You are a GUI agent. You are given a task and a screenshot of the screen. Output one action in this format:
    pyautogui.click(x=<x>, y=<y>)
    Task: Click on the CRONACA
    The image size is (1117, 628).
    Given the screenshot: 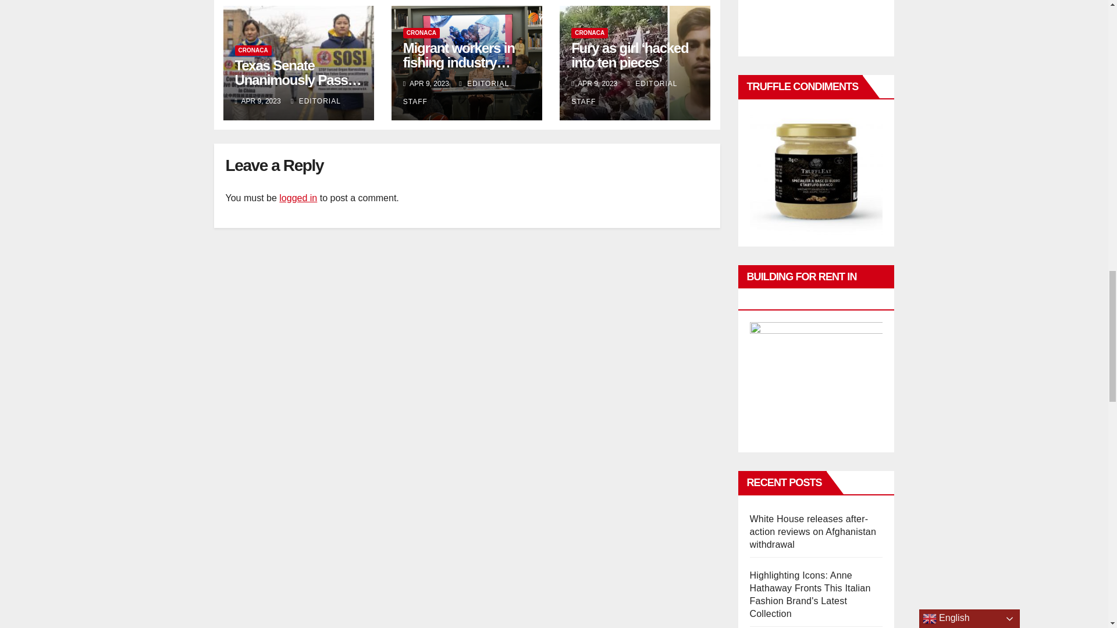 What is the action you would take?
    pyautogui.click(x=589, y=33)
    